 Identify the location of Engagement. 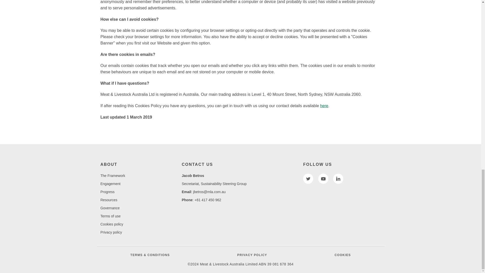
(110, 184).